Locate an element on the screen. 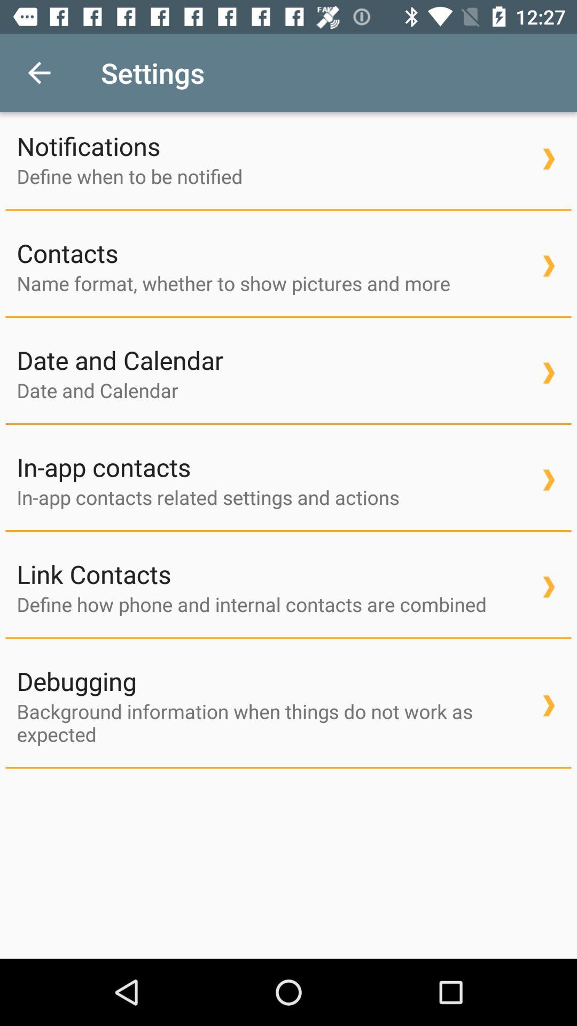 Image resolution: width=577 pixels, height=1026 pixels. click on text below notifications is located at coordinates (288, 266).